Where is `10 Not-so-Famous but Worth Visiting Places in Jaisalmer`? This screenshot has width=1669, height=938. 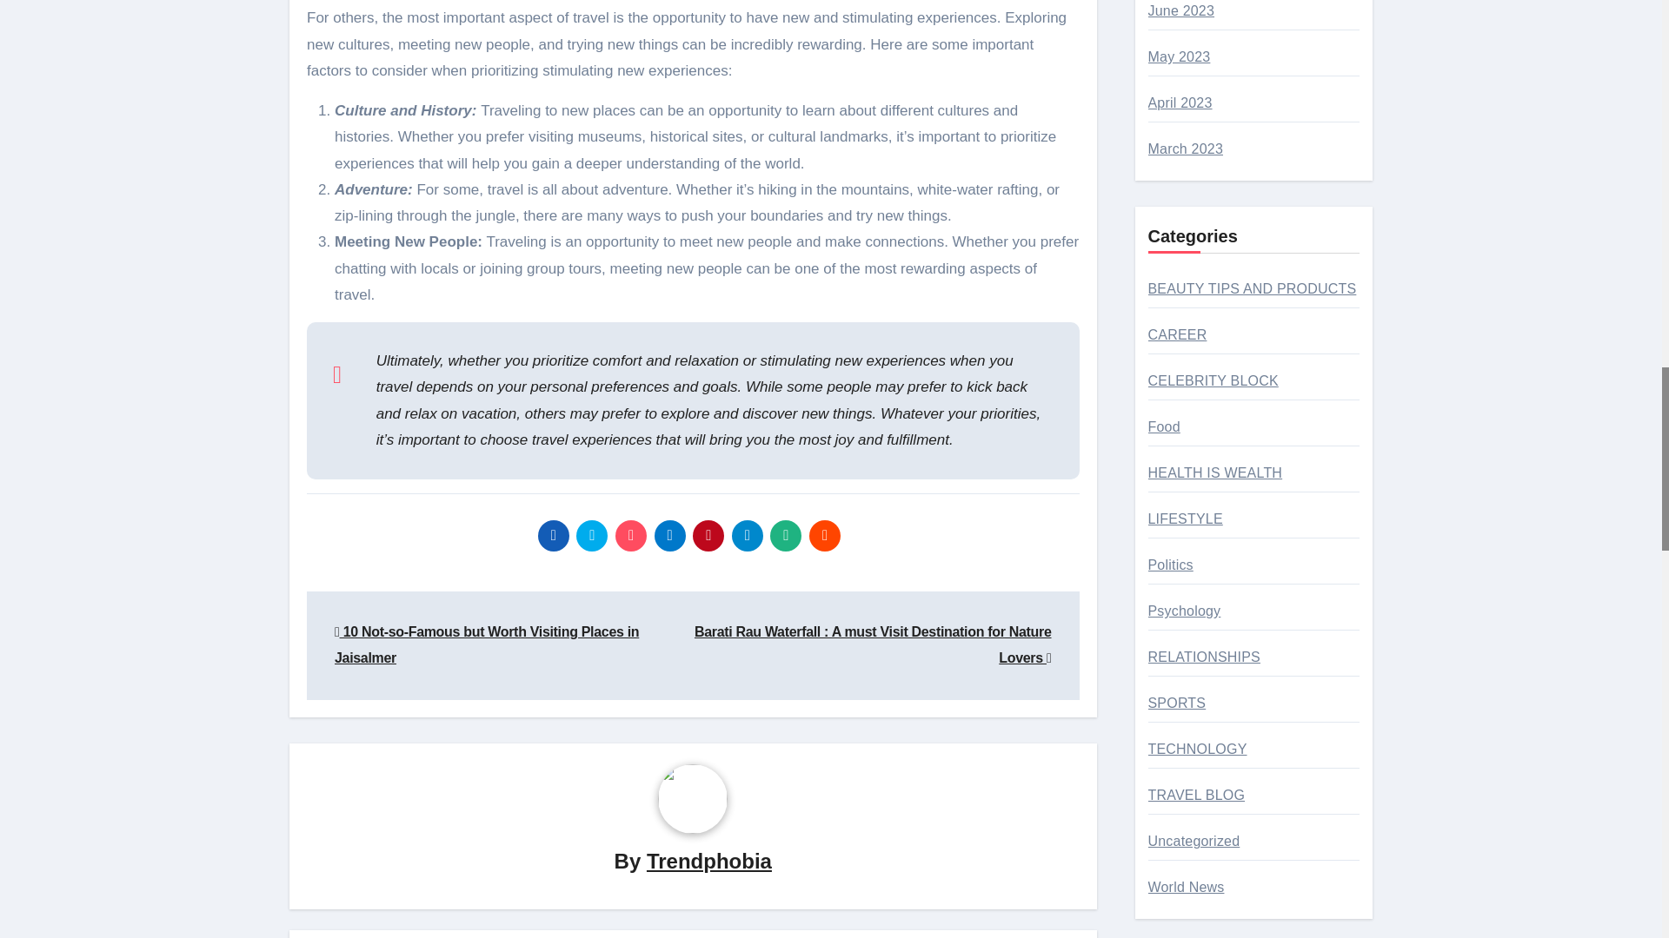
10 Not-so-Famous but Worth Visiting Places in Jaisalmer is located at coordinates (487, 644).